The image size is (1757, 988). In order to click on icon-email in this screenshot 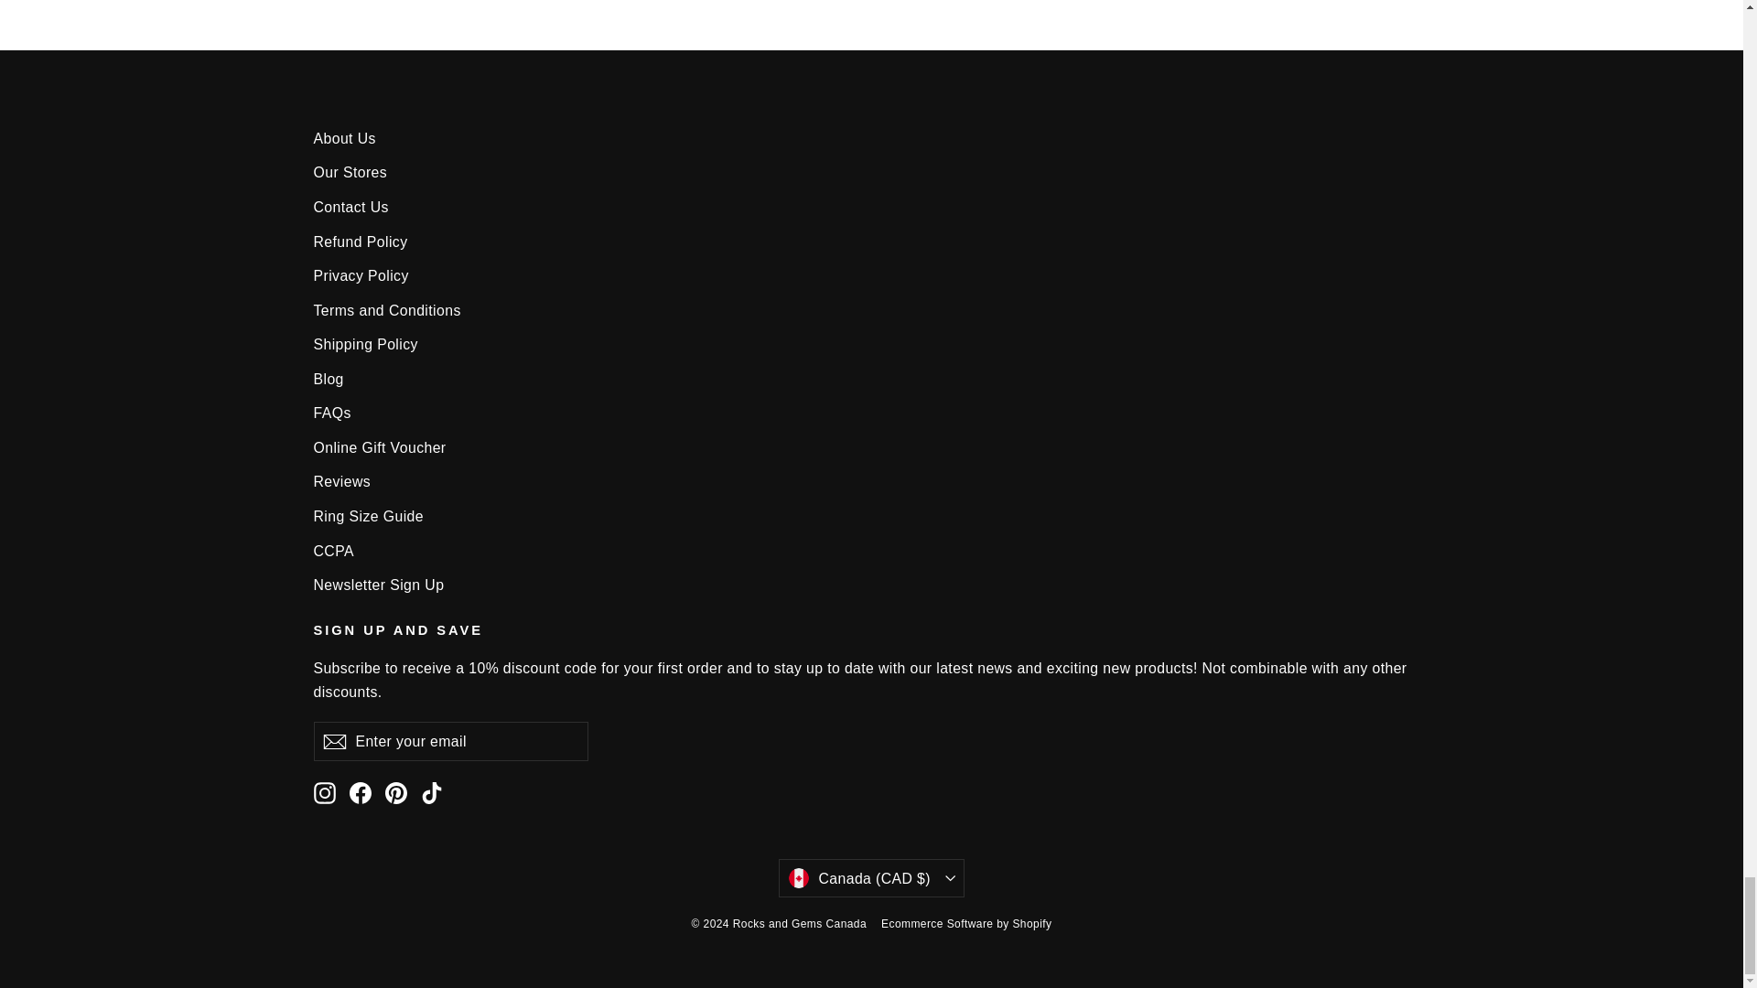, I will do `click(333, 741)`.